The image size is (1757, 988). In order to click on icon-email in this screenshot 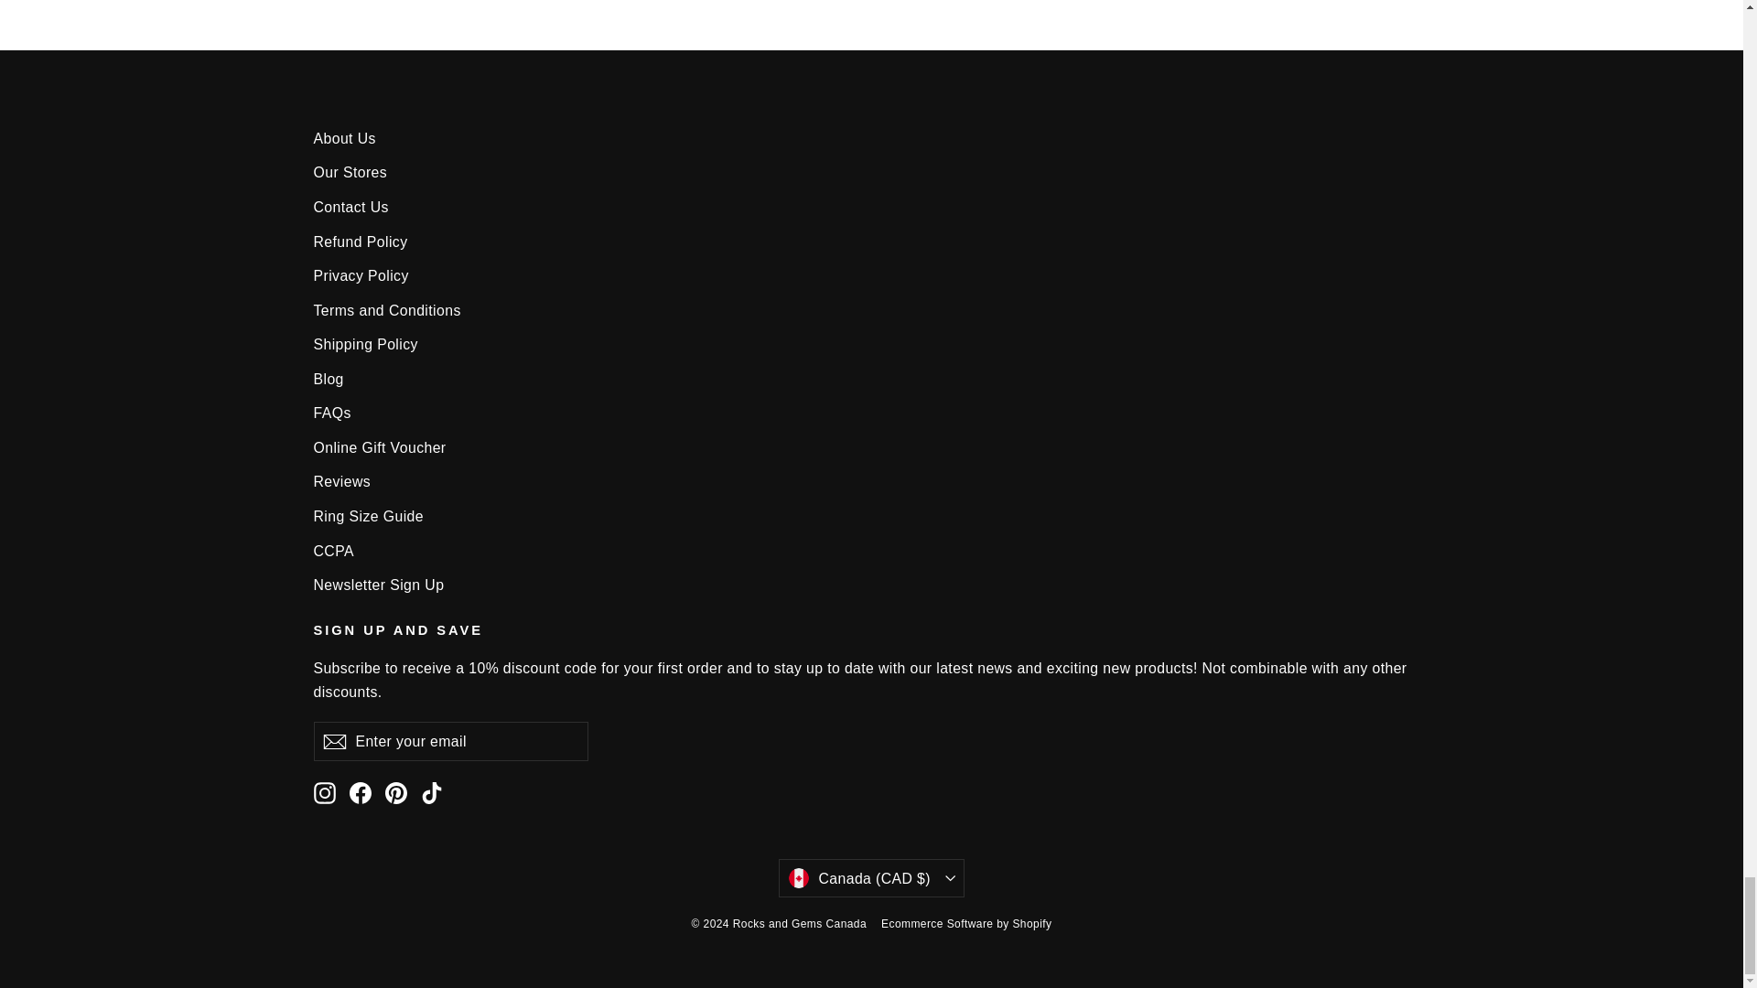, I will do `click(333, 741)`.